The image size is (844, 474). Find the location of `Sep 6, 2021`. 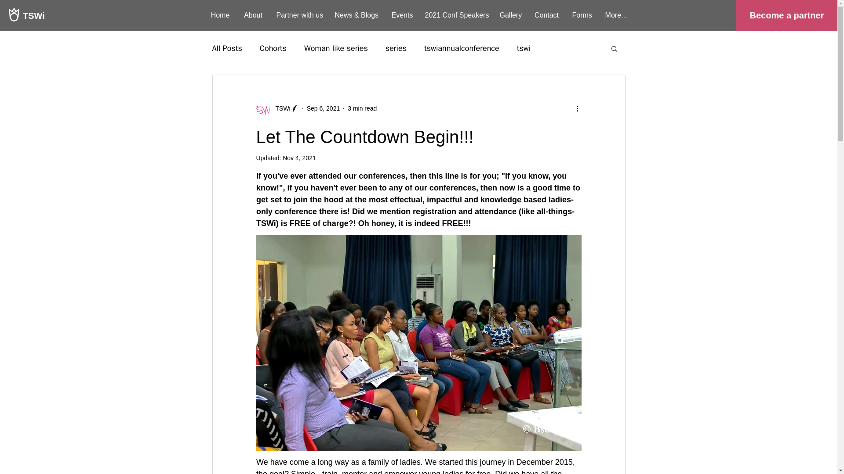

Sep 6, 2021 is located at coordinates (324, 108).